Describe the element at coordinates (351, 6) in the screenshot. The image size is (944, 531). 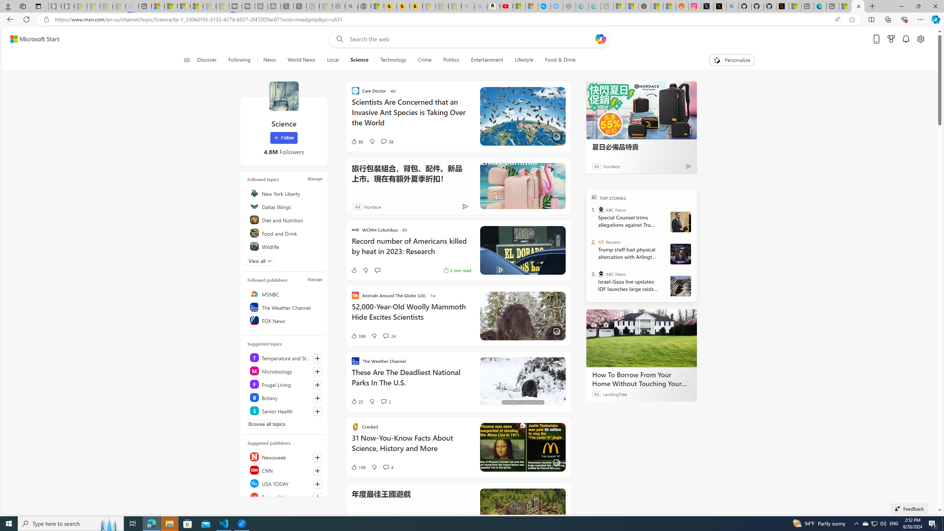
I see `poe - Search` at that location.